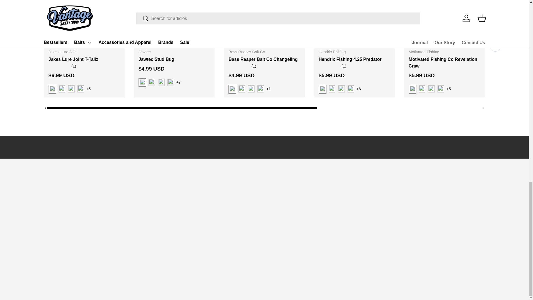 Image resolution: width=533 pixels, height=300 pixels. What do you see at coordinates (81, 89) in the screenshot?
I see `Green Pumpkin` at bounding box center [81, 89].